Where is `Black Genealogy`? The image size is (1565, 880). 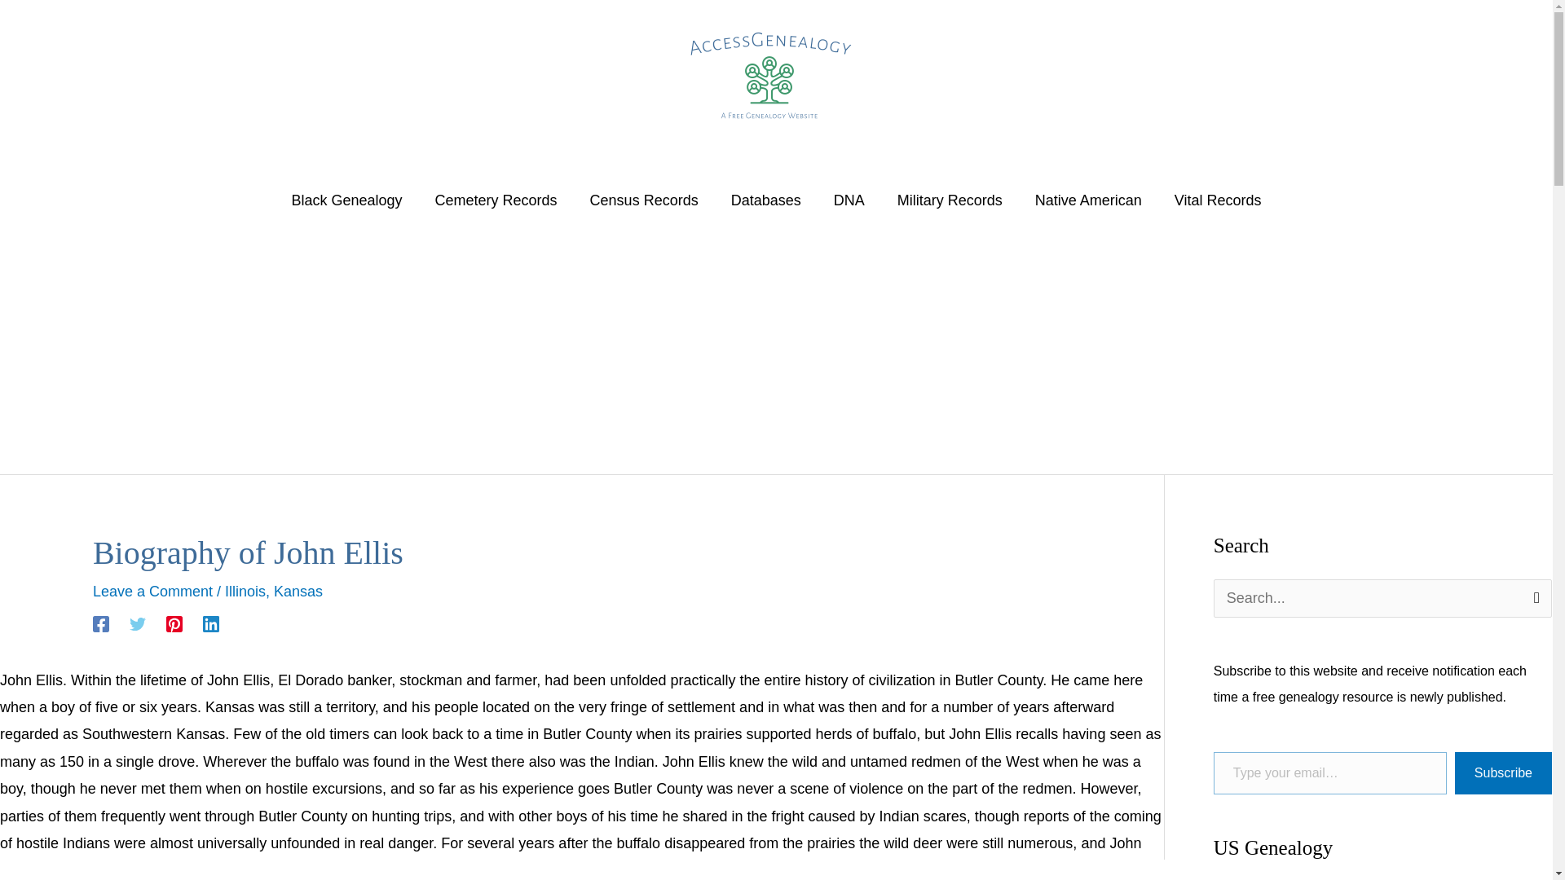 Black Genealogy is located at coordinates (346, 200).